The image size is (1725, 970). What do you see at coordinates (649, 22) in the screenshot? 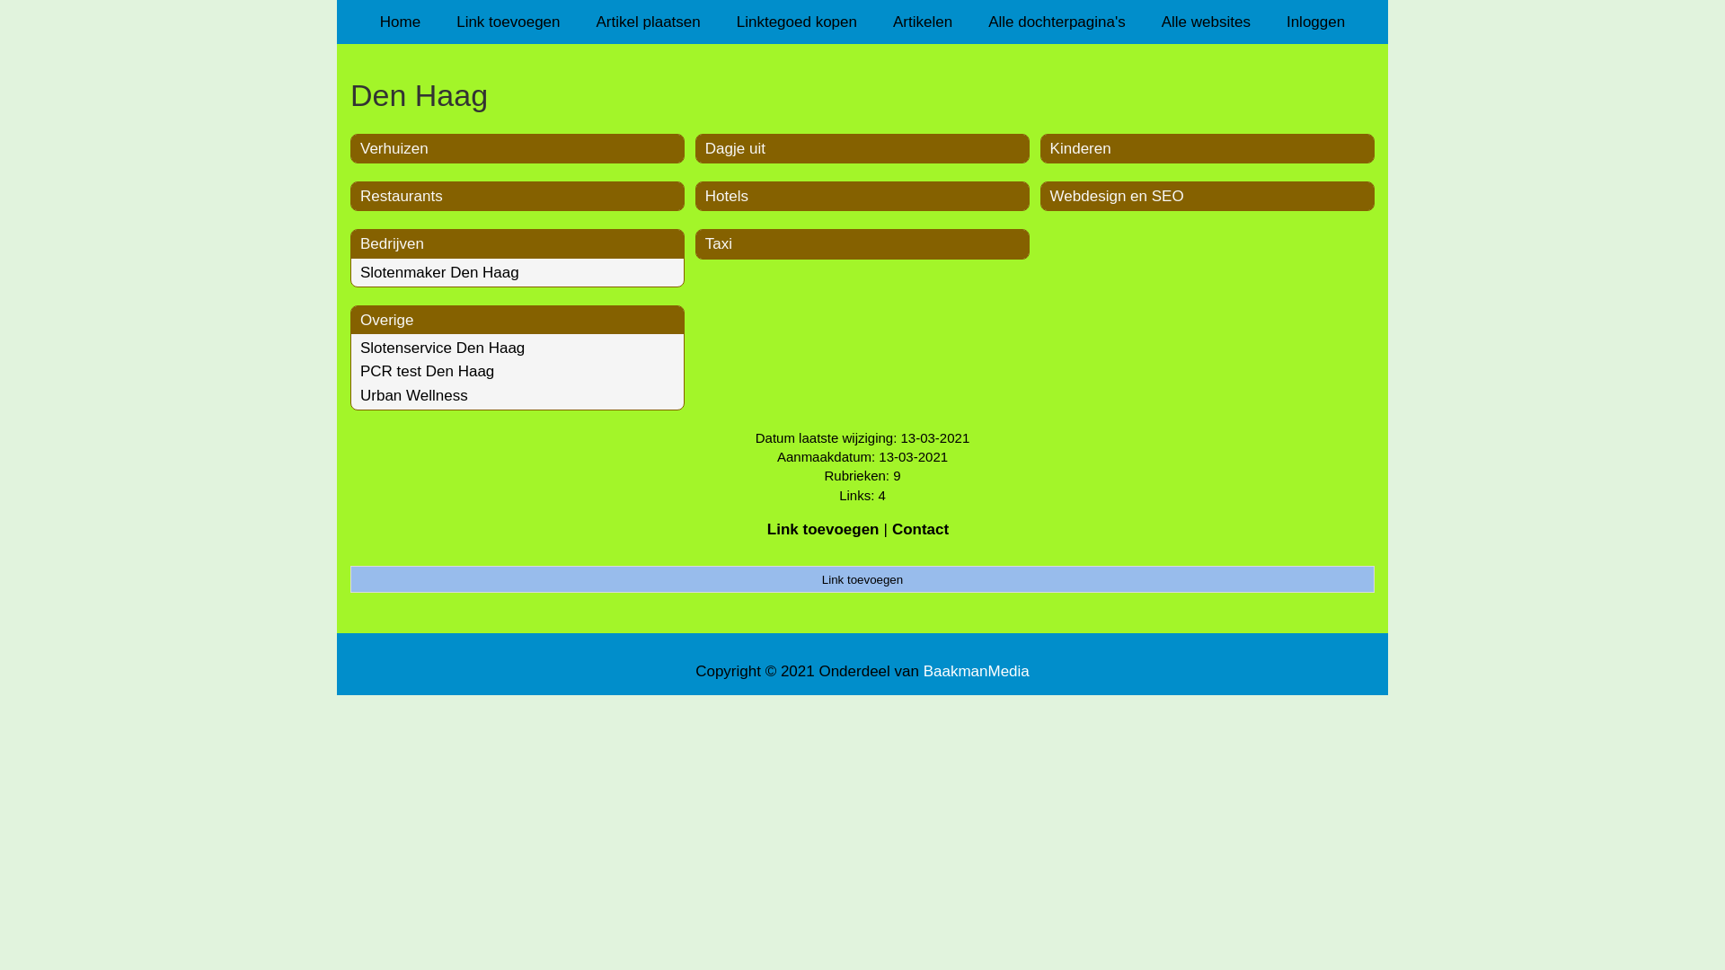
I see `Artikel plaatsen` at bounding box center [649, 22].